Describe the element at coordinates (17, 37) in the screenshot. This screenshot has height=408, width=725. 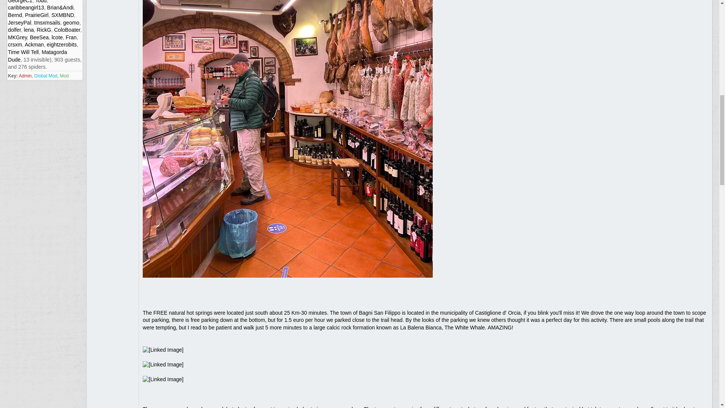
I see `User was last active .` at that location.